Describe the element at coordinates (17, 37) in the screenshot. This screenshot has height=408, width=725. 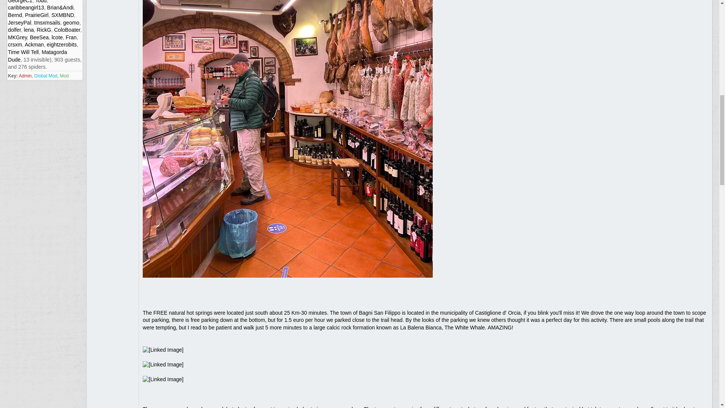
I see `User was last active .` at that location.